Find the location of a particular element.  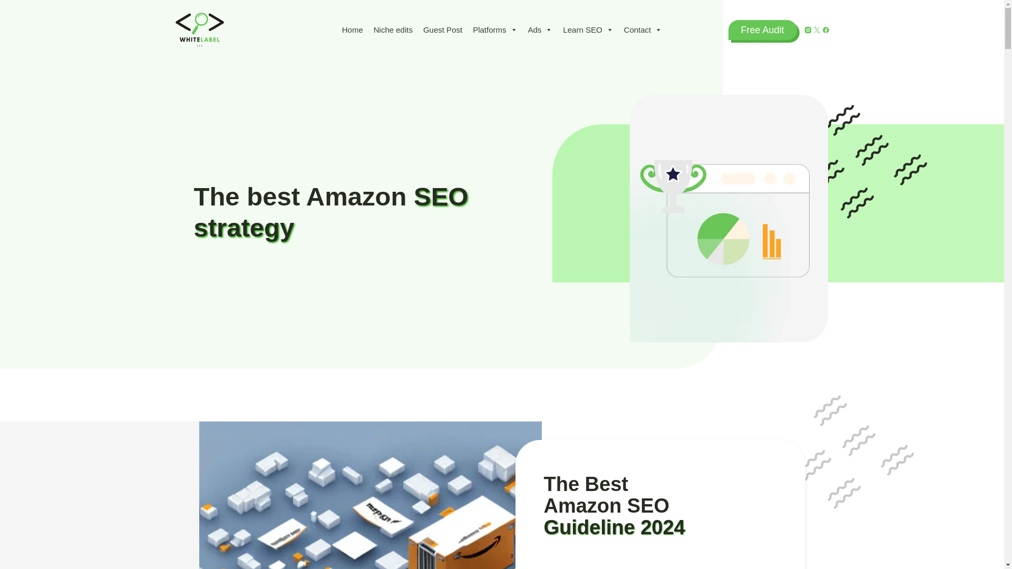

Platforms is located at coordinates (494, 29).